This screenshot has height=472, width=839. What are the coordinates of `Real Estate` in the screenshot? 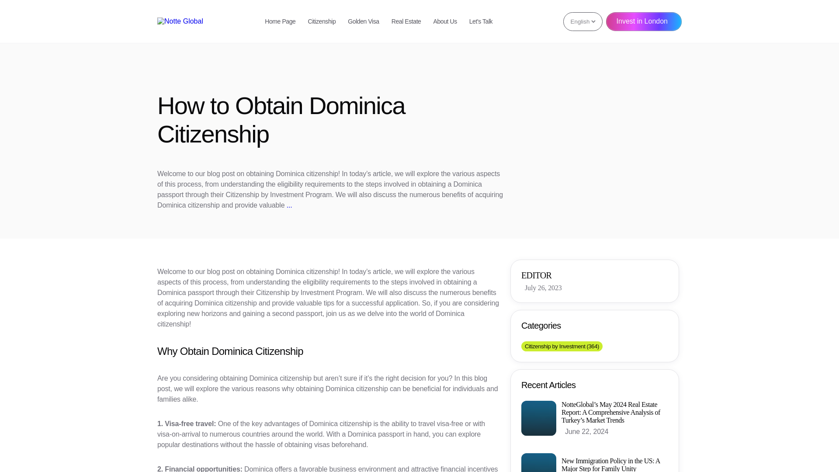 It's located at (406, 21).